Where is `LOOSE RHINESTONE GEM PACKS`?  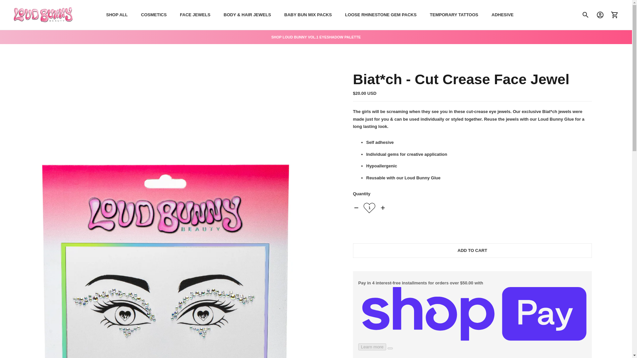 LOOSE RHINESTONE GEM PACKS is located at coordinates (381, 15).